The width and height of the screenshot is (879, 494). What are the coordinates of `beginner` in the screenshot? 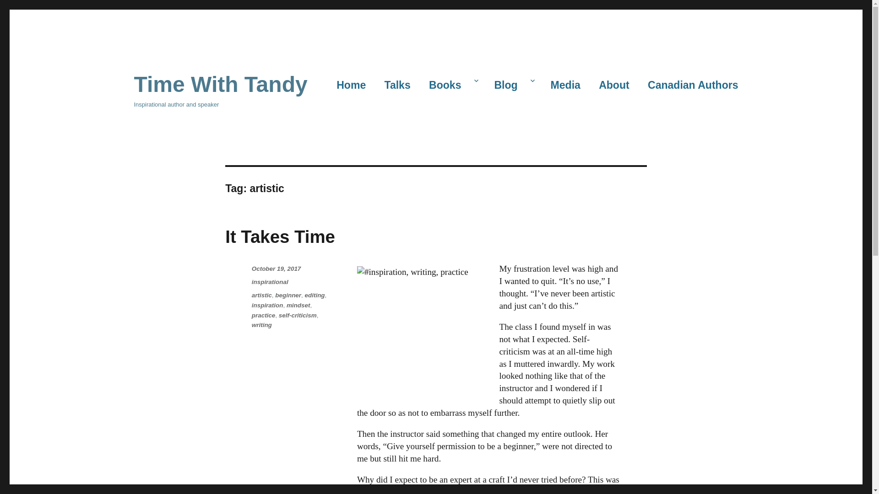 It's located at (288, 295).